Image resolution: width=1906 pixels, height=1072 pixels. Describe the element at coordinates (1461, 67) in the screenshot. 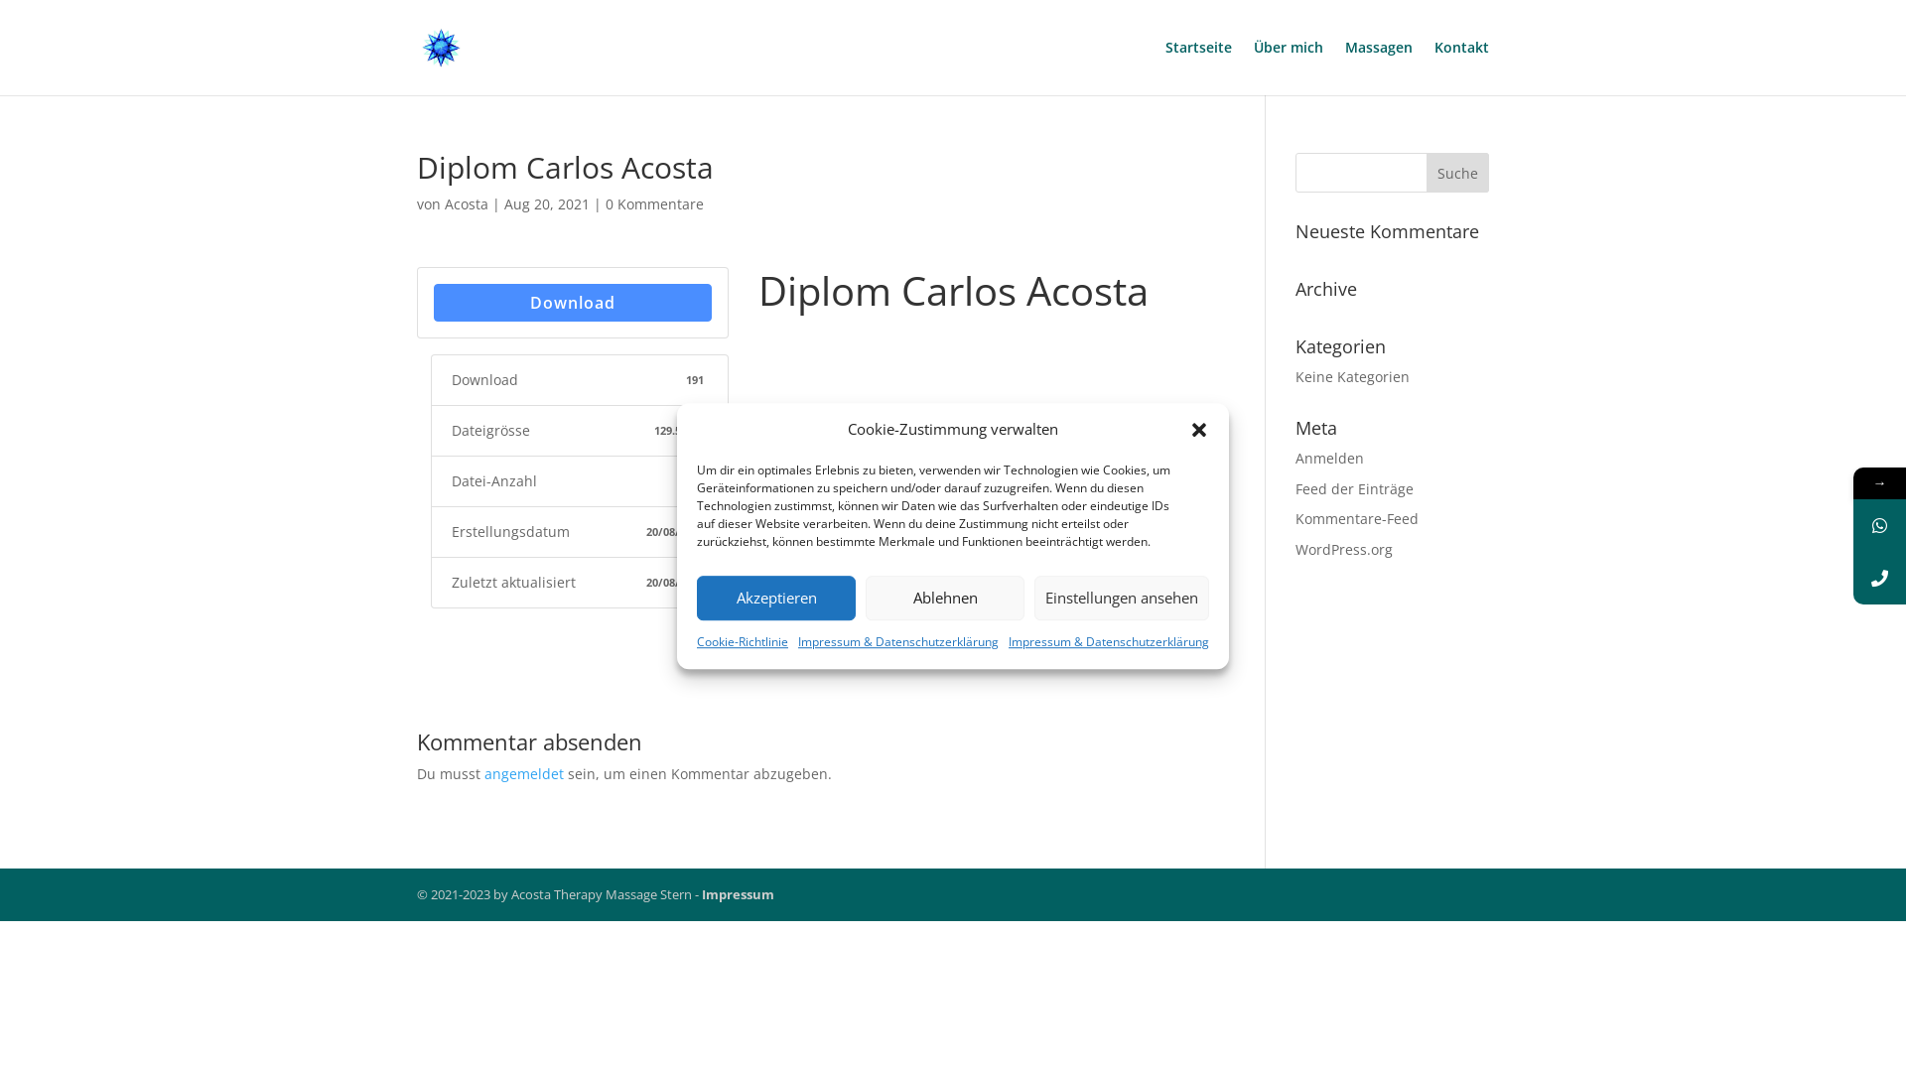

I see `Kontakt` at that location.